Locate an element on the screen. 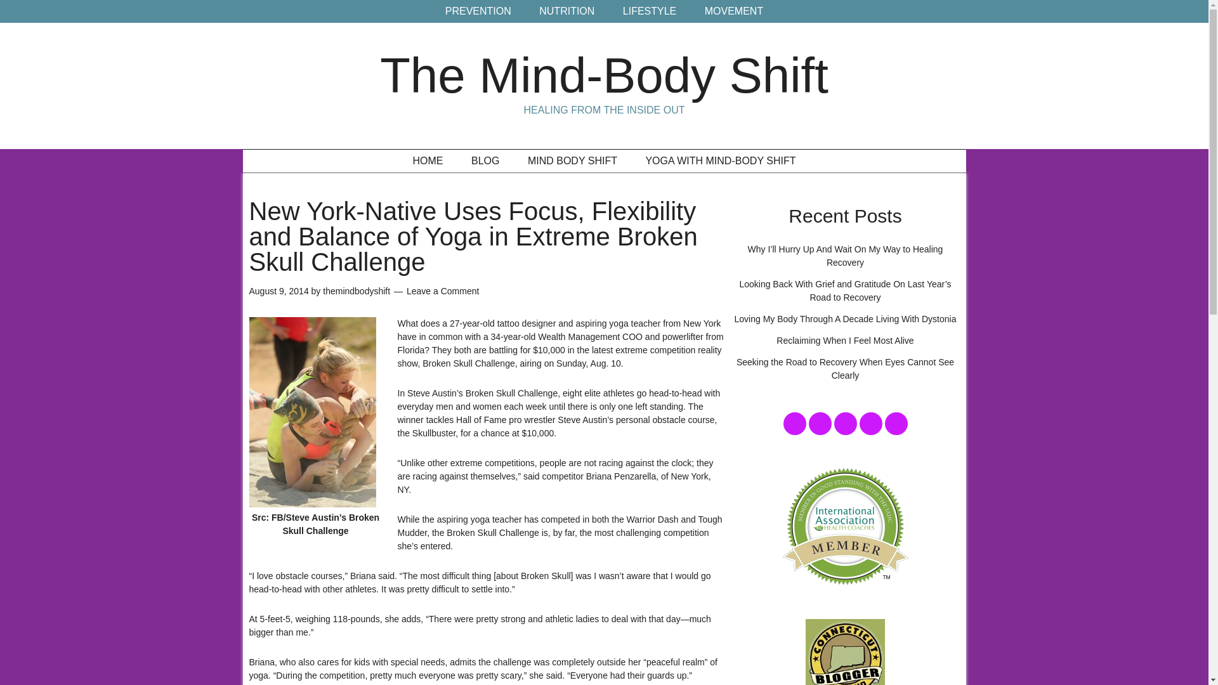  Seeking the Road to Recovery When Eyes Cannot See Clearly is located at coordinates (845, 369).